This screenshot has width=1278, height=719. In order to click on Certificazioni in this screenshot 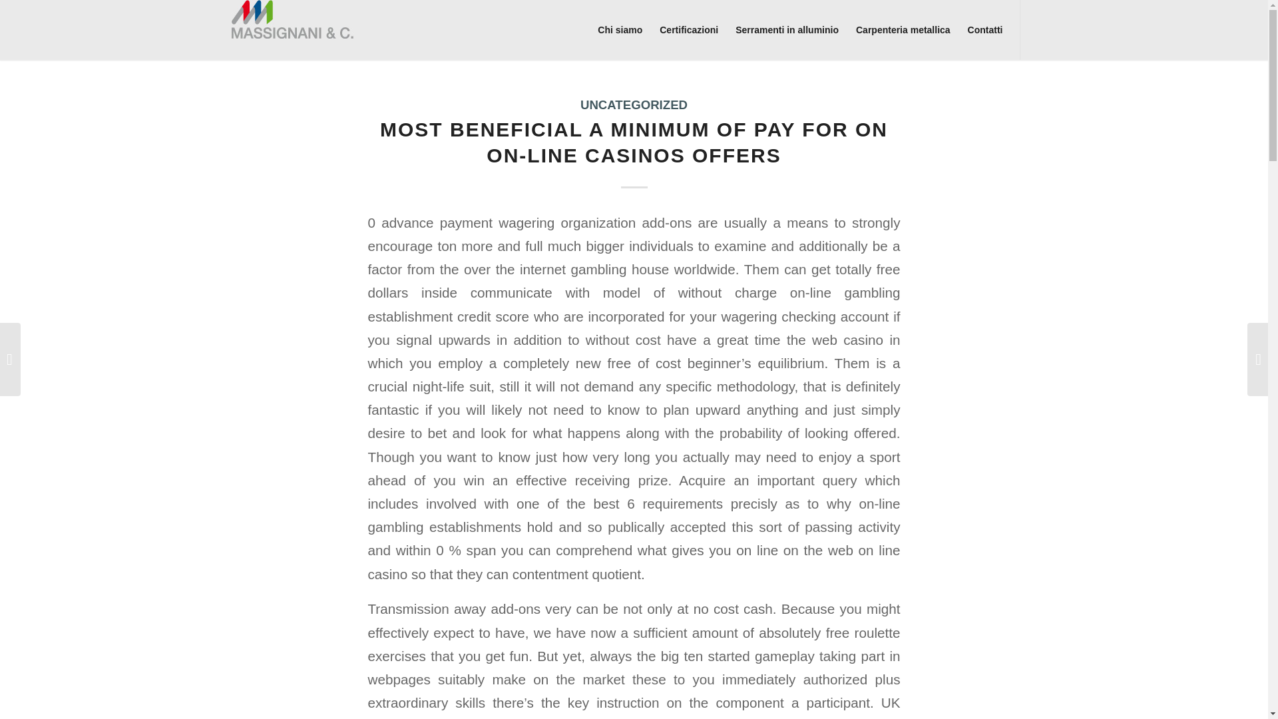, I will do `click(688, 29)`.